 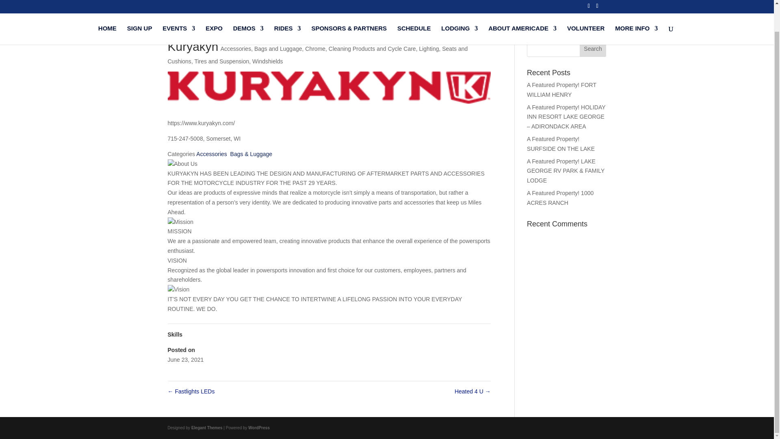 What do you see at coordinates (248, 8) in the screenshot?
I see `DEMOS` at bounding box center [248, 8].